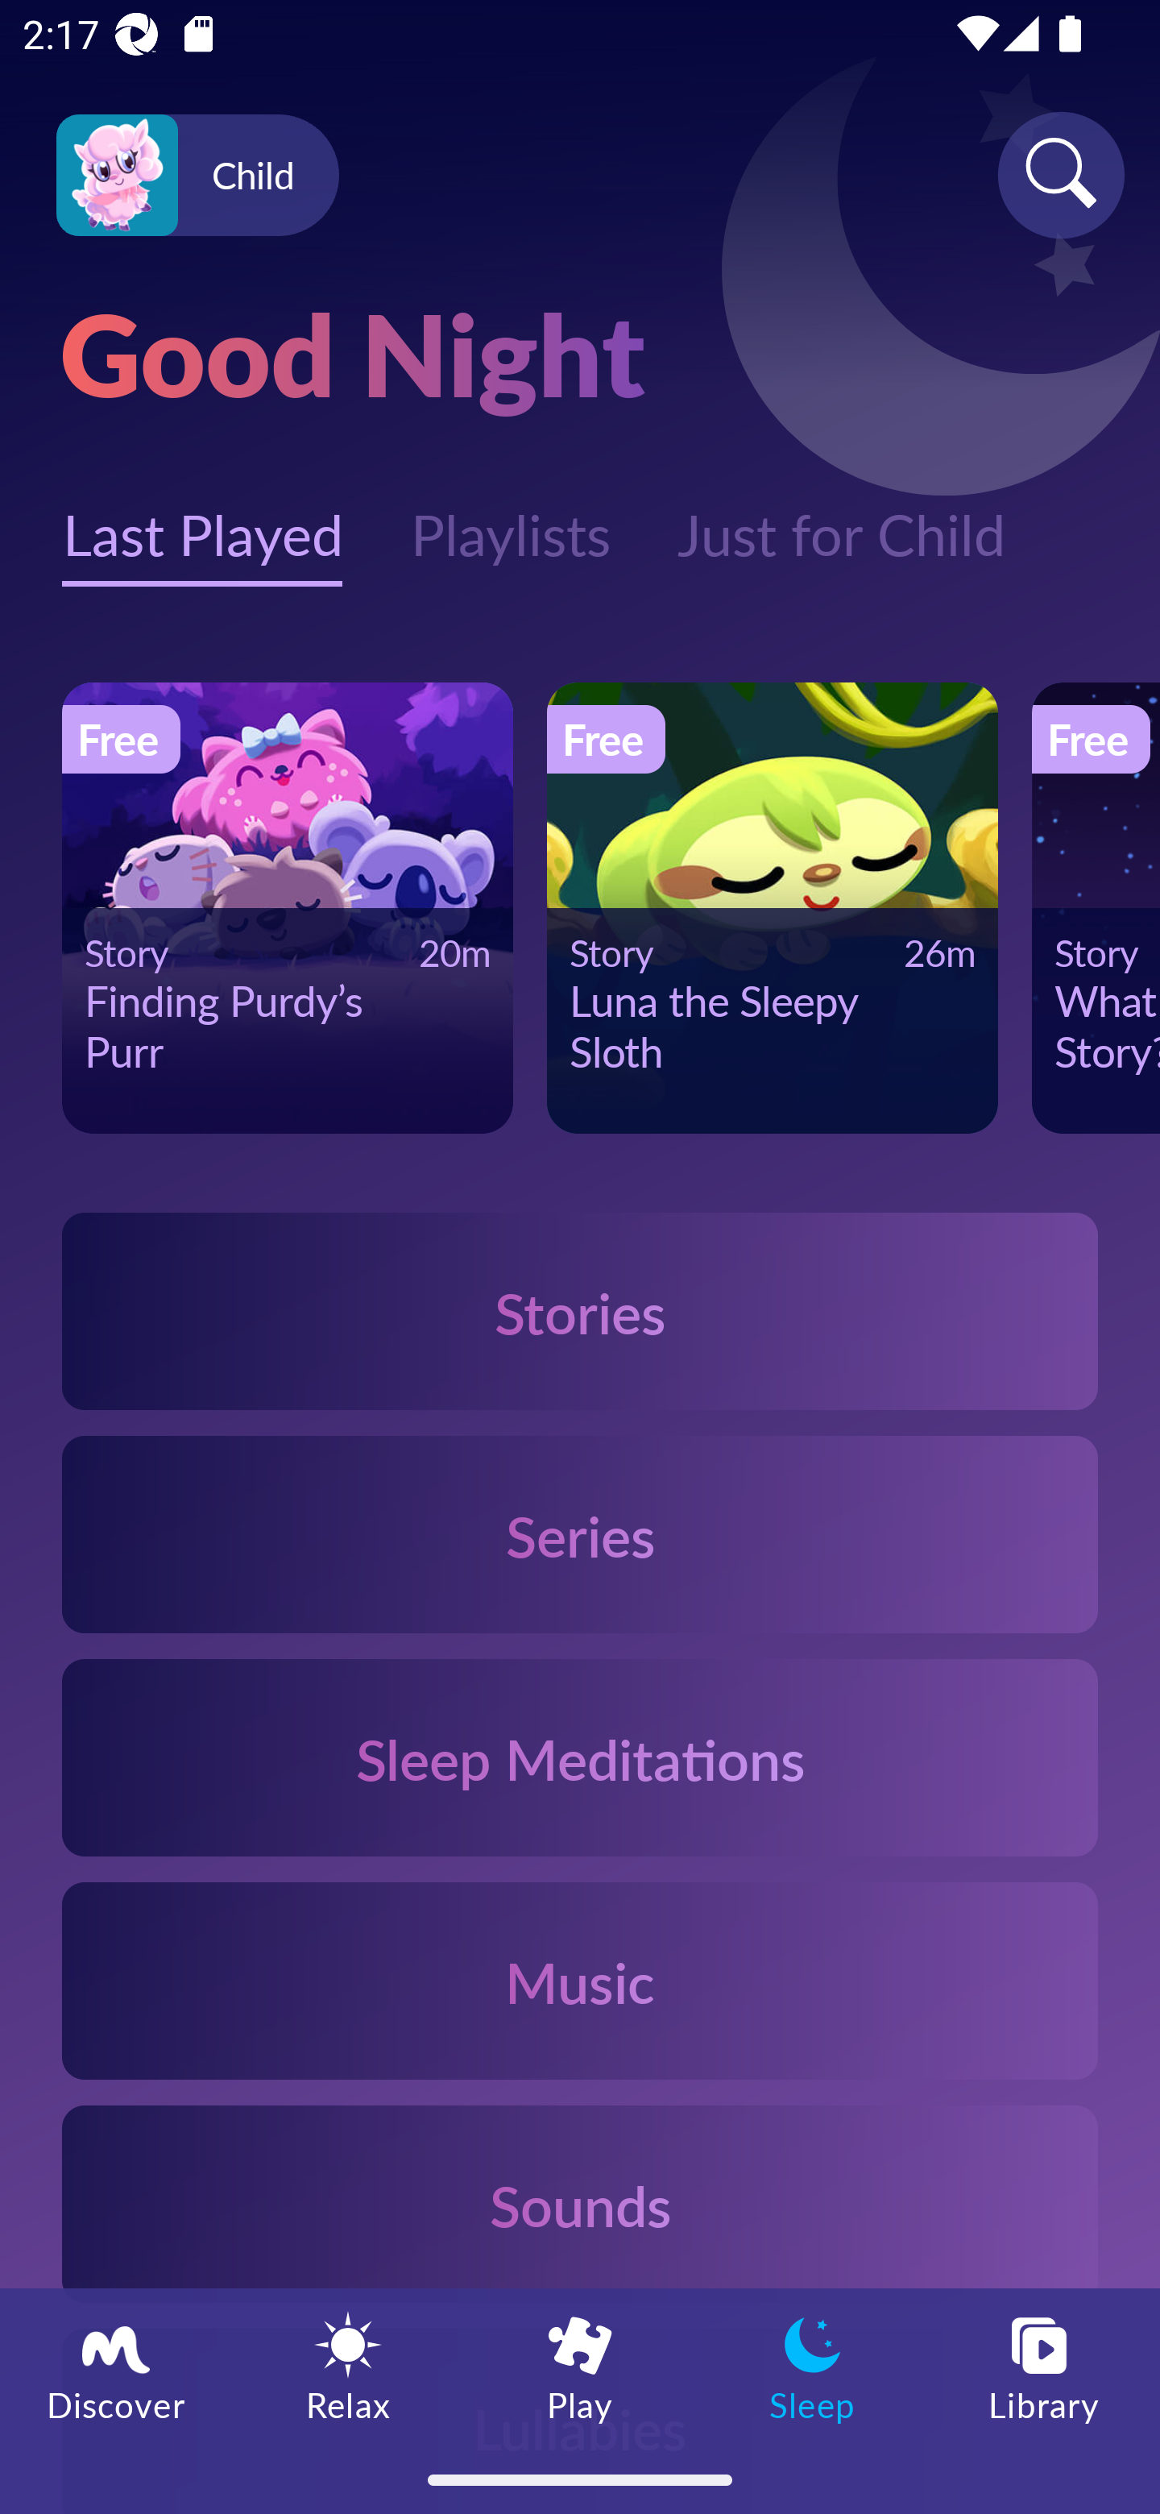 The image size is (1160, 2514). Describe the element at coordinates (197, 176) in the screenshot. I see `Profile icon Child` at that location.